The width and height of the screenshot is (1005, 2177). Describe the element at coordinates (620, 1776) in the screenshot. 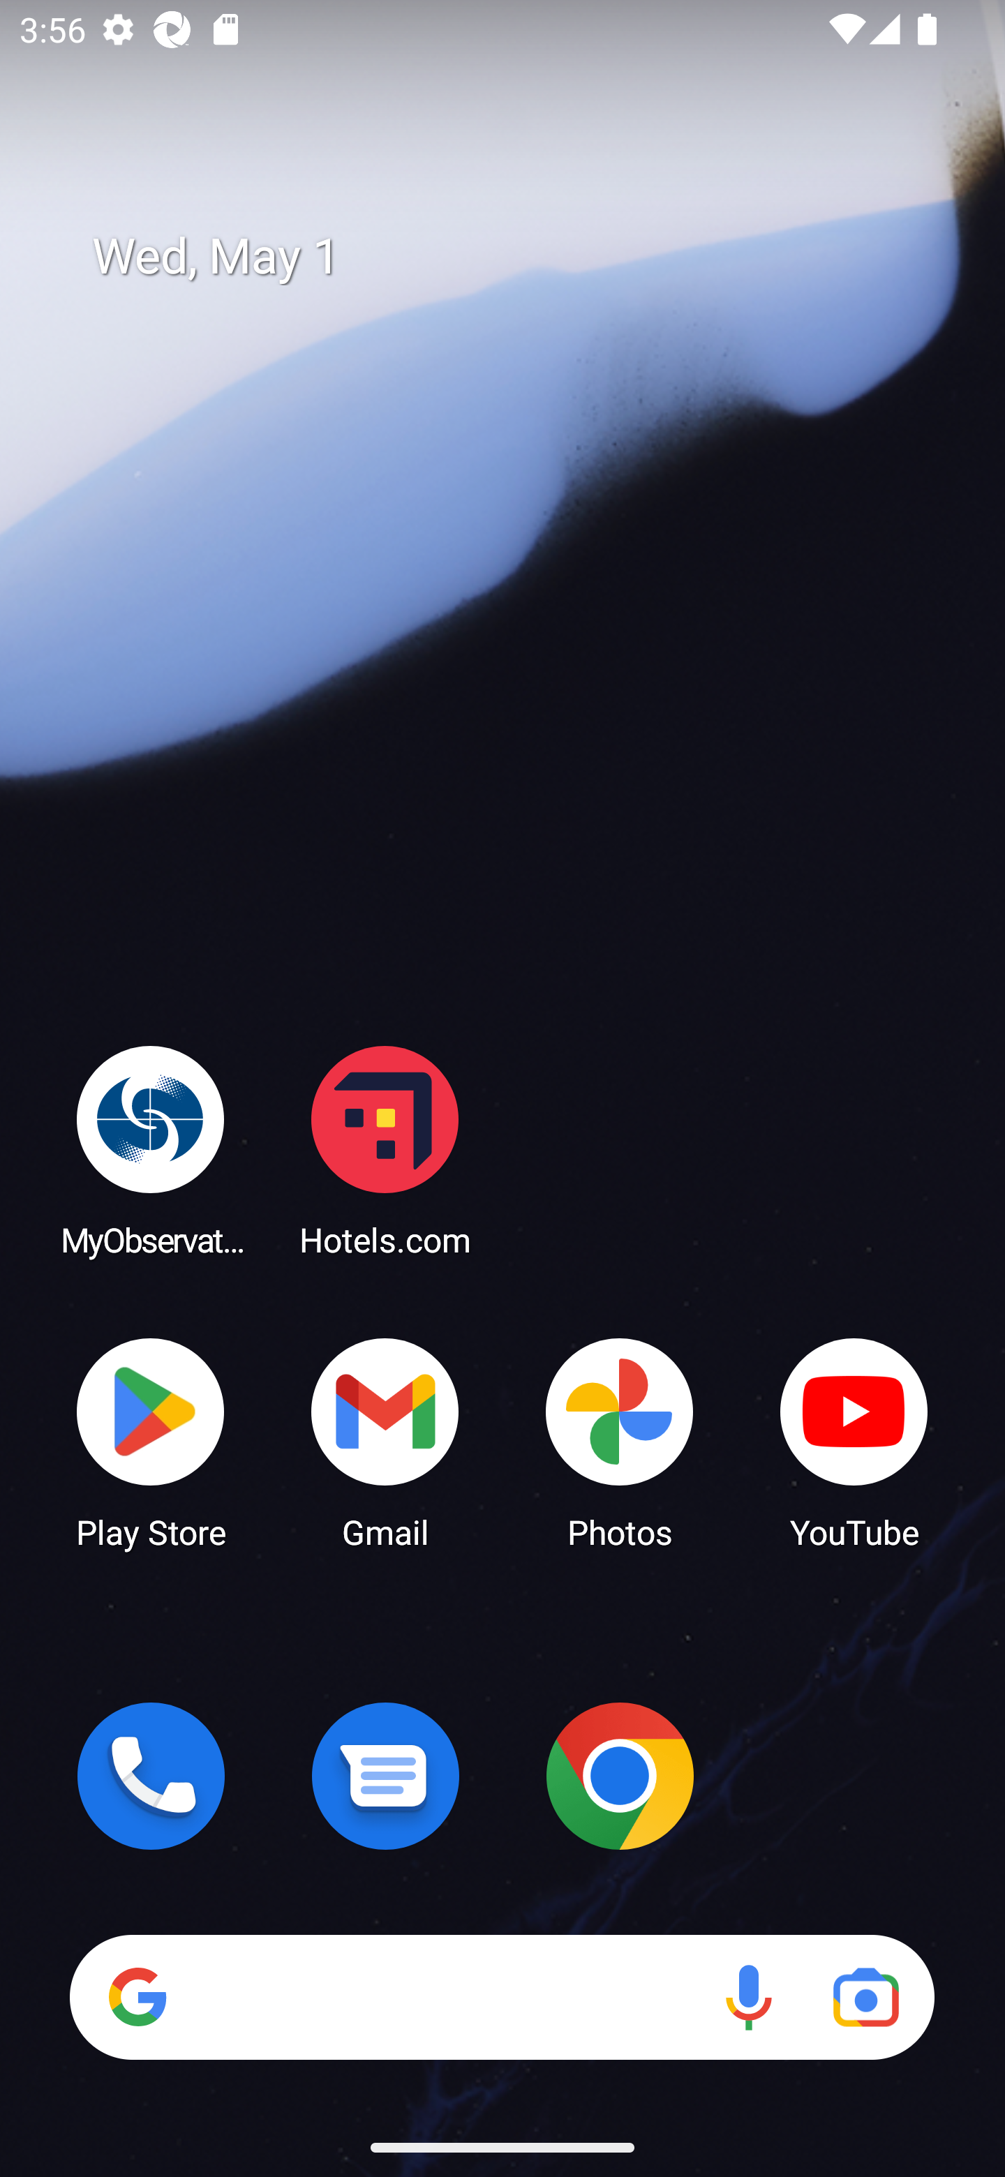

I see `Chrome` at that location.